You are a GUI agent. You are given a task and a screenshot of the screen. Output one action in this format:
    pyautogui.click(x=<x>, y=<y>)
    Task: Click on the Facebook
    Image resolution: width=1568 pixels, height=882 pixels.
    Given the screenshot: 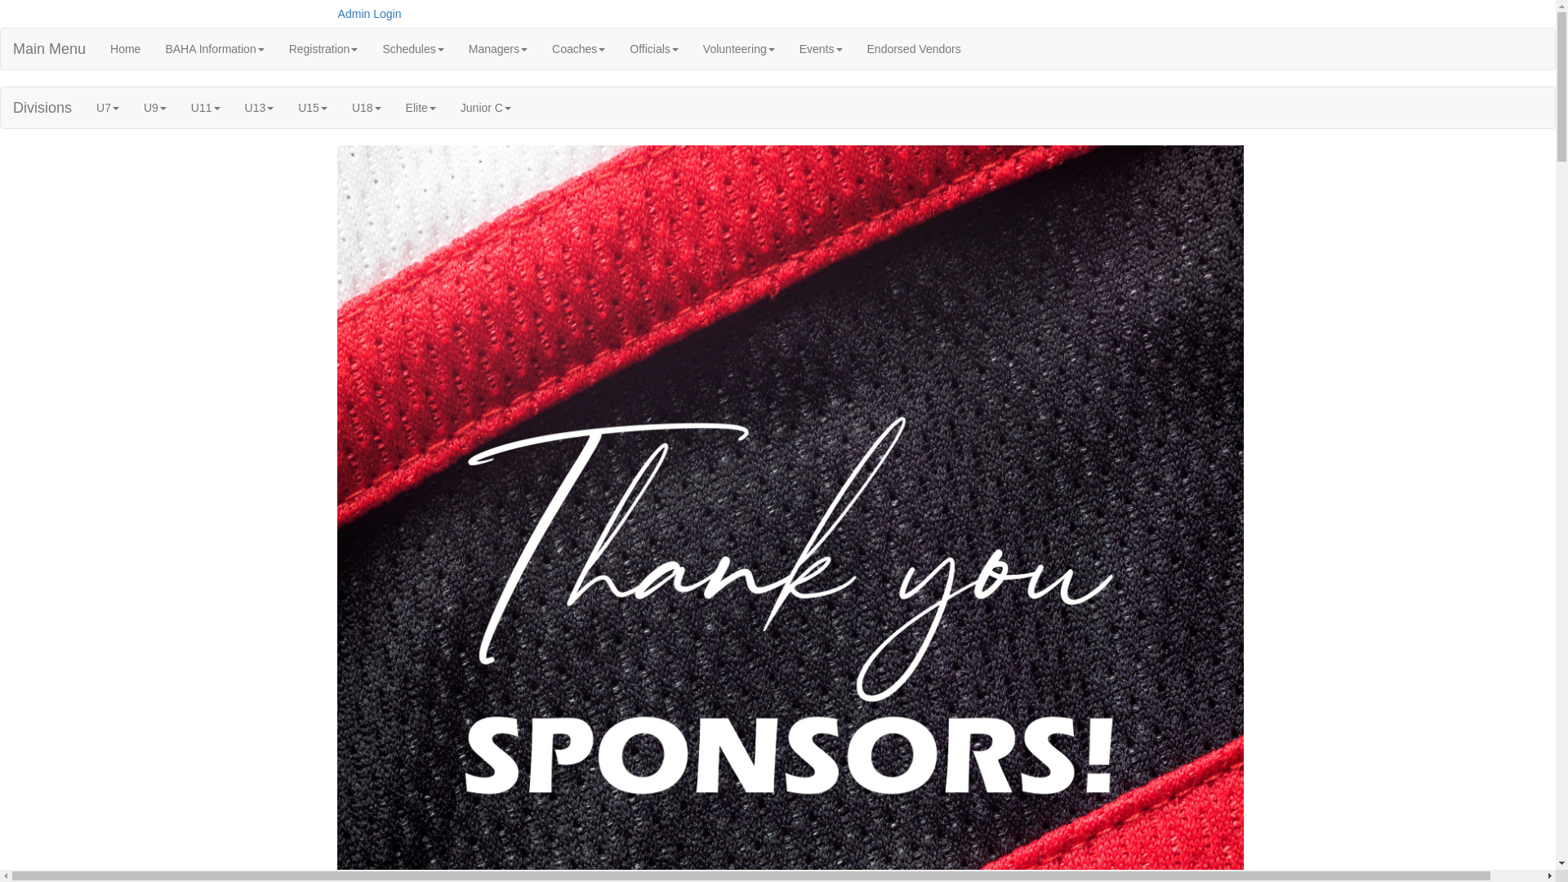 What is the action you would take?
    pyautogui.click(x=1172, y=9)
    